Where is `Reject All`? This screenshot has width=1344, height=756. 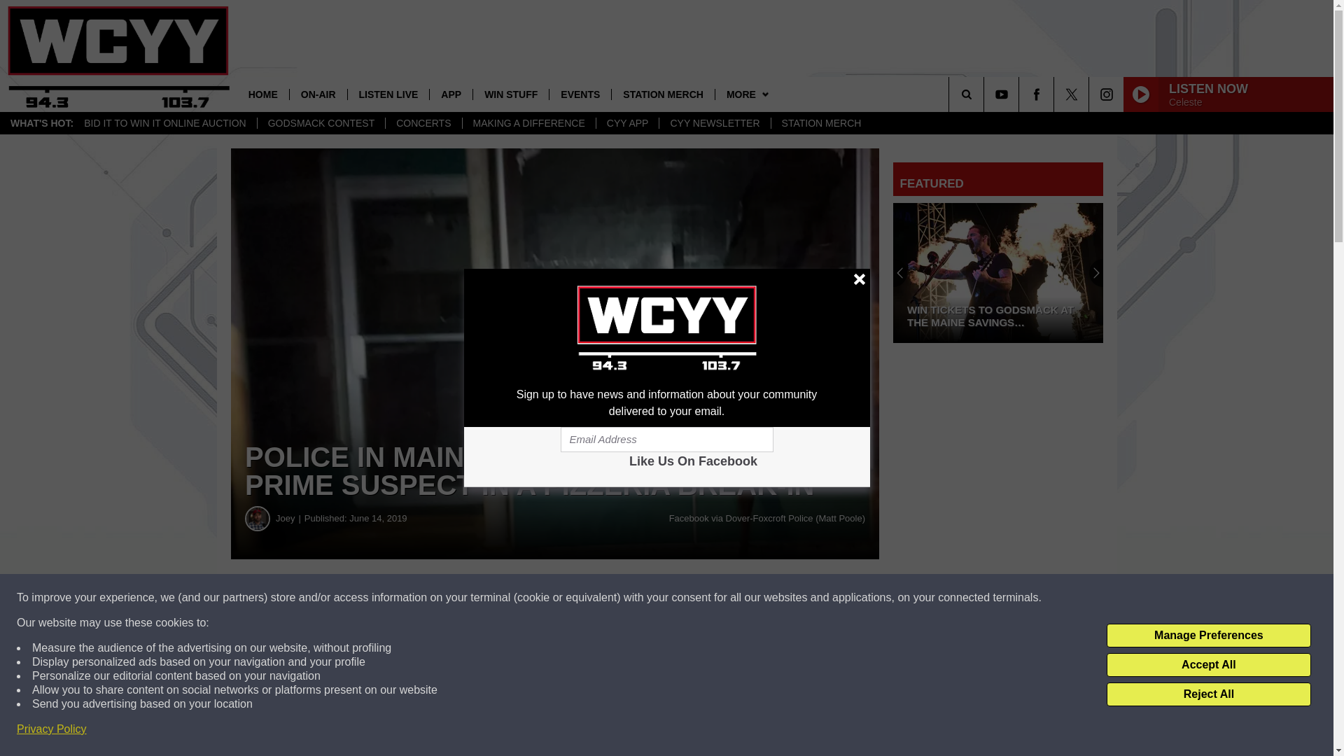 Reject All is located at coordinates (1208, 694).